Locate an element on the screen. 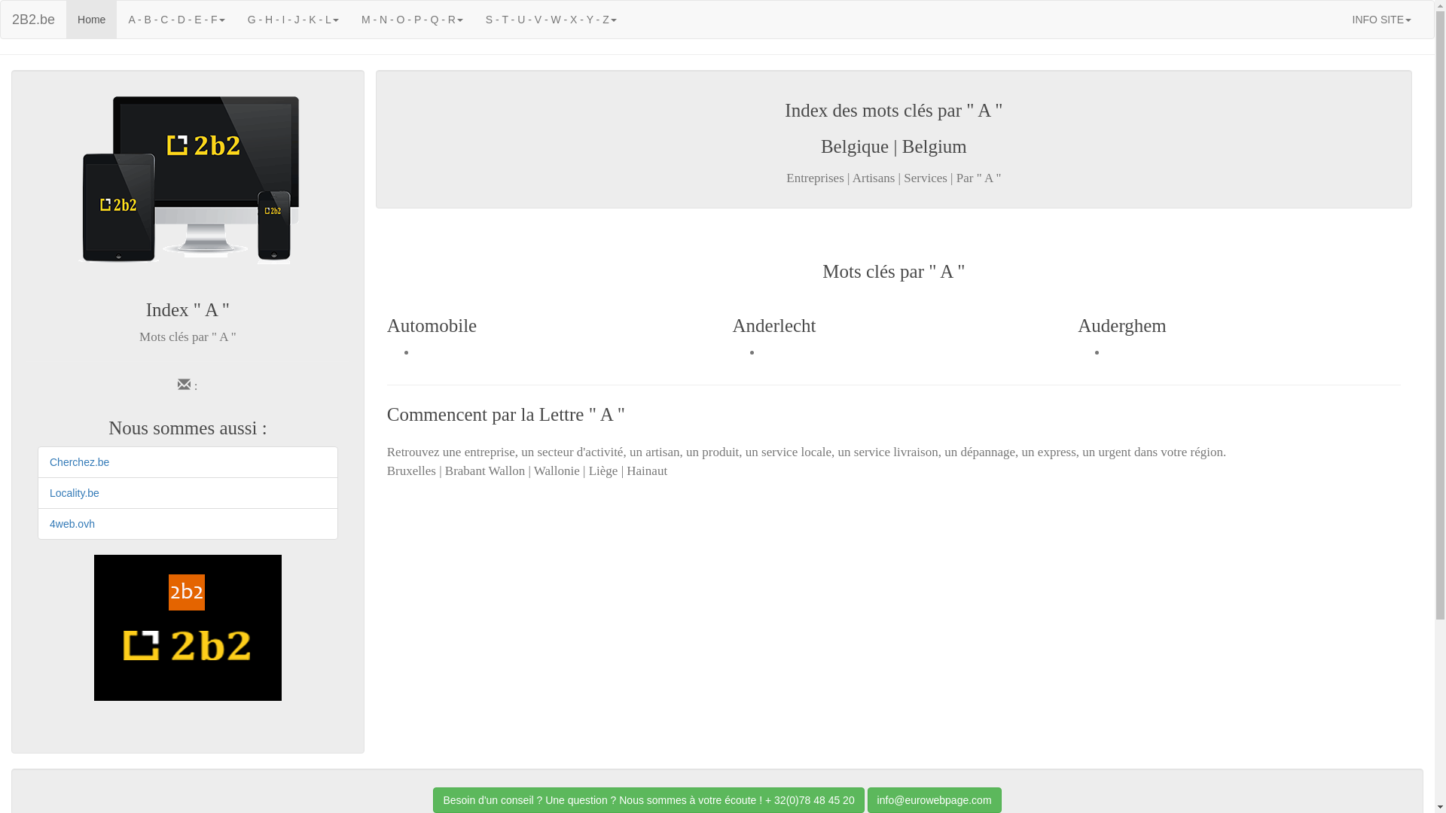  S - T - U - V - W - X - Y - Z is located at coordinates (551, 20).